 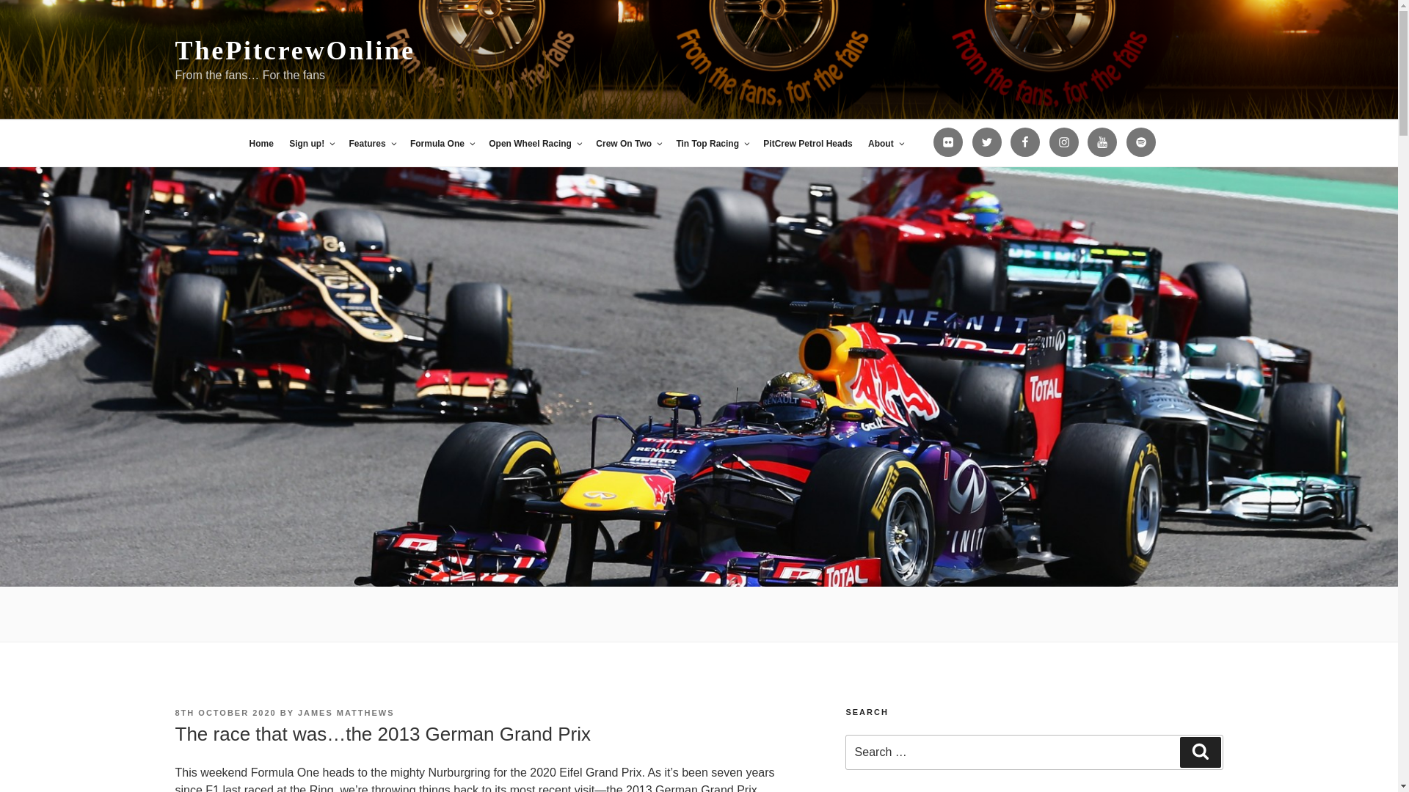 What do you see at coordinates (261, 144) in the screenshot?
I see `Home` at bounding box center [261, 144].